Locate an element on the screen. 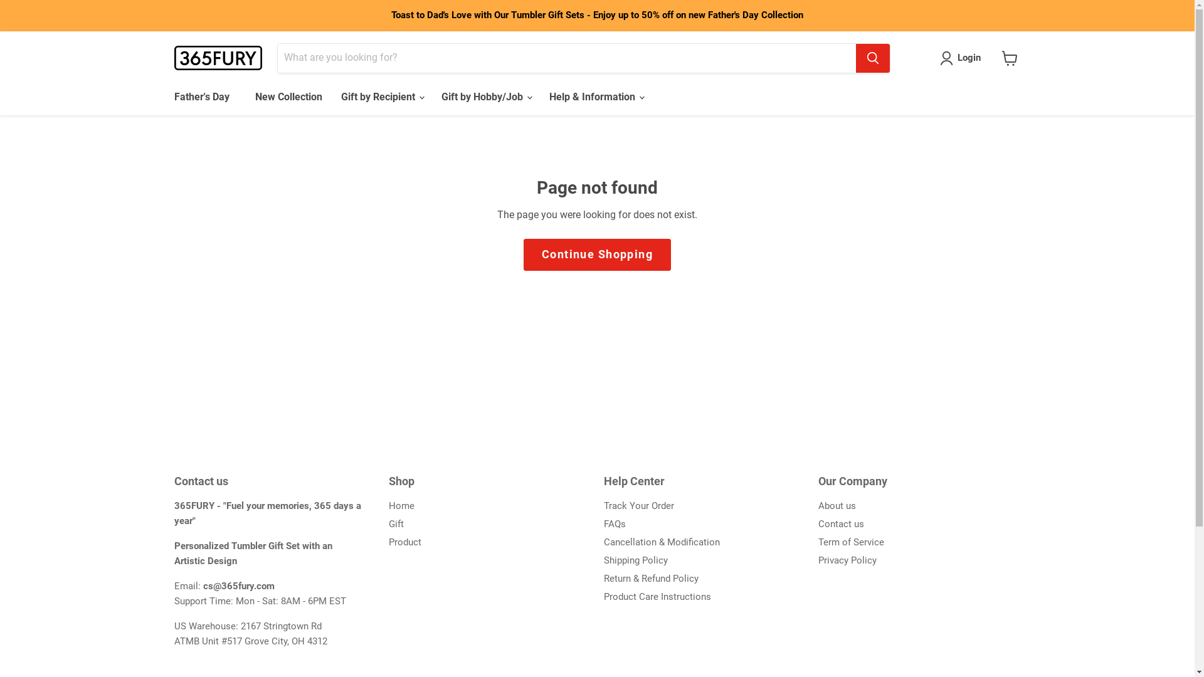  Term of Service is located at coordinates (852, 542).